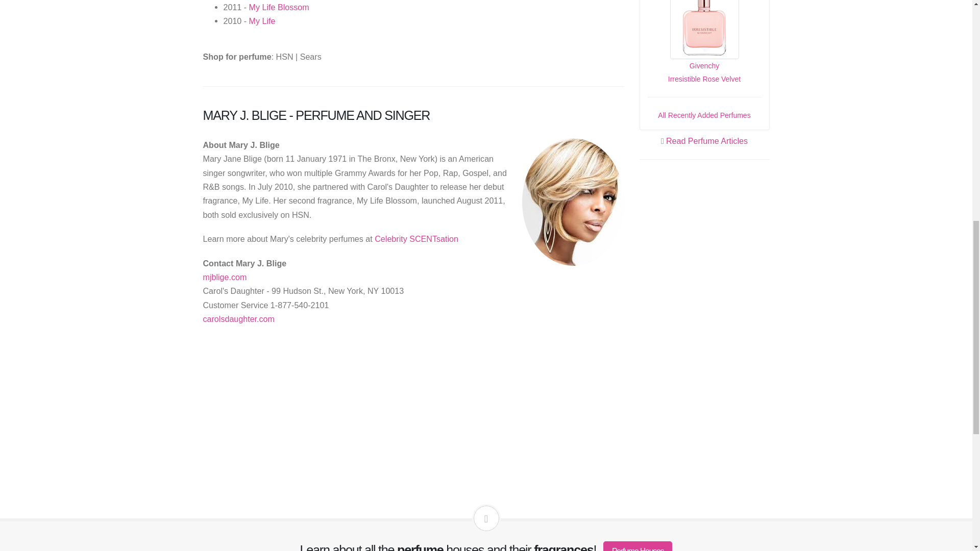 This screenshot has width=980, height=551. What do you see at coordinates (238, 318) in the screenshot?
I see `carolsdaughter.com` at bounding box center [238, 318].